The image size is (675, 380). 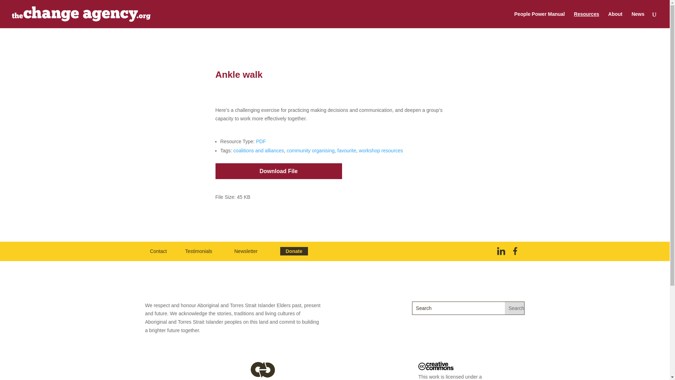 I want to click on Resources, so click(x=586, y=20).